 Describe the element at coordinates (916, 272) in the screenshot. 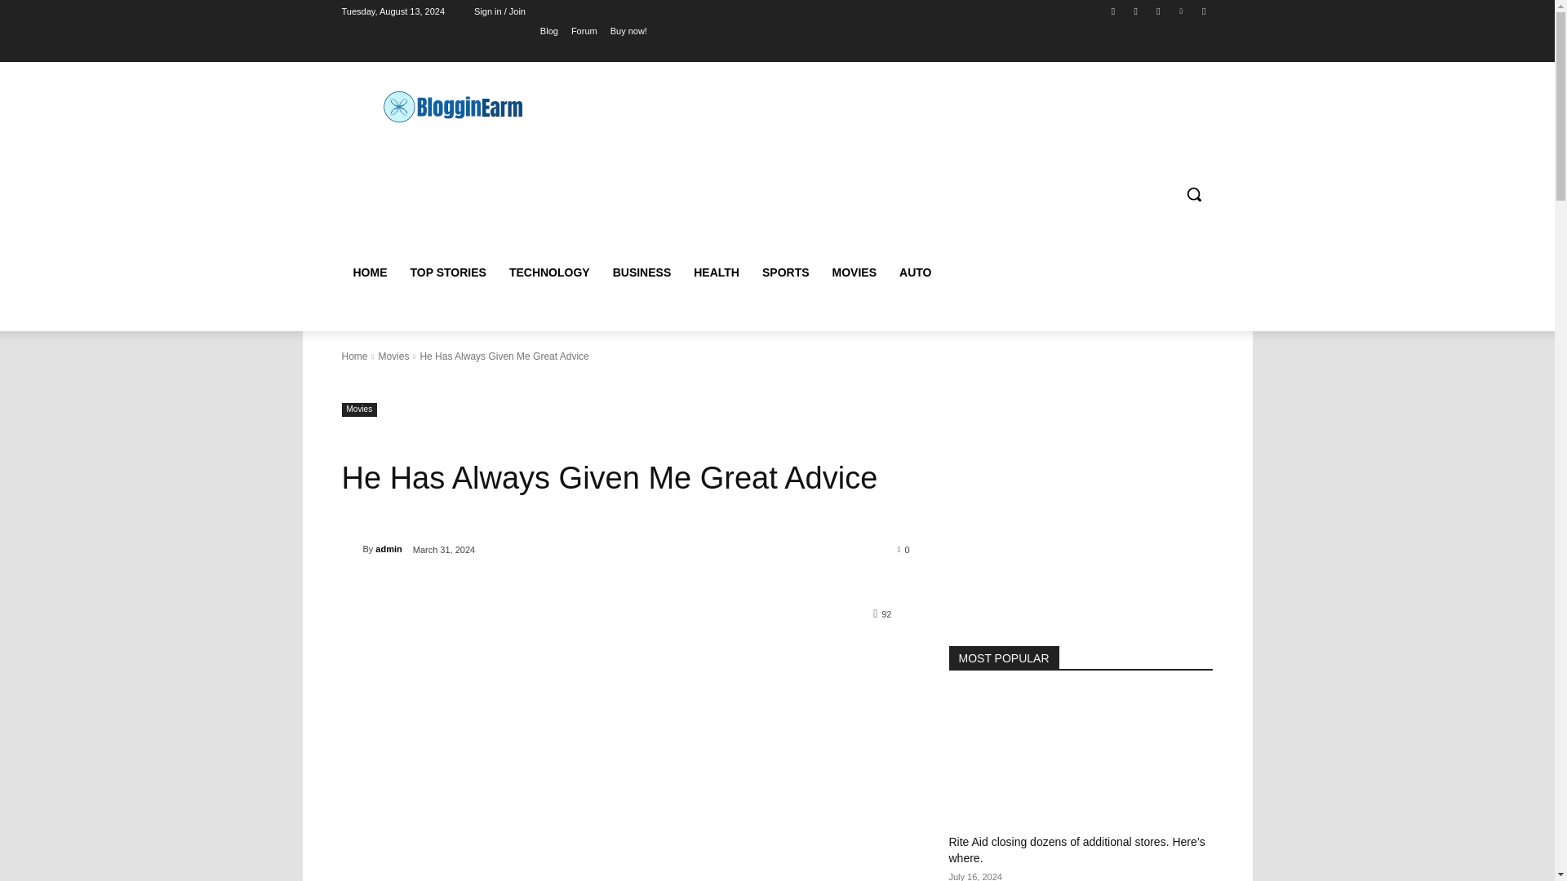

I see `AUTO` at that location.